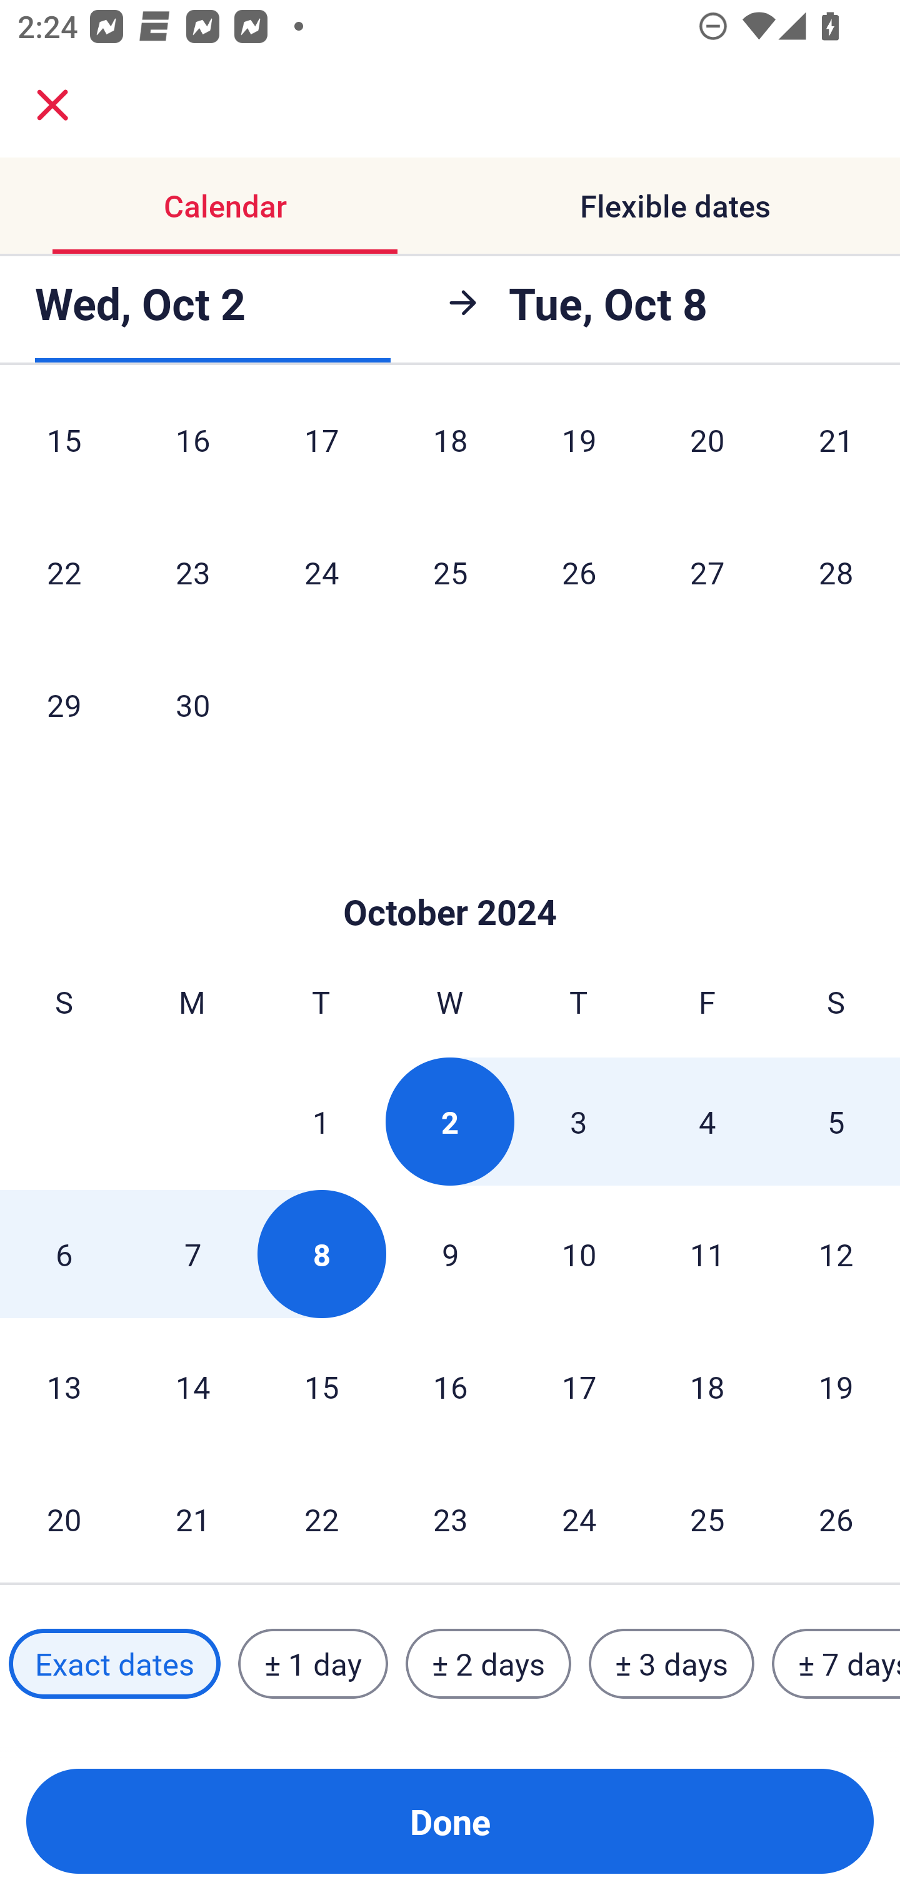  Describe the element at coordinates (836, 452) in the screenshot. I see `21 Saturday, September 21, 2024` at that location.